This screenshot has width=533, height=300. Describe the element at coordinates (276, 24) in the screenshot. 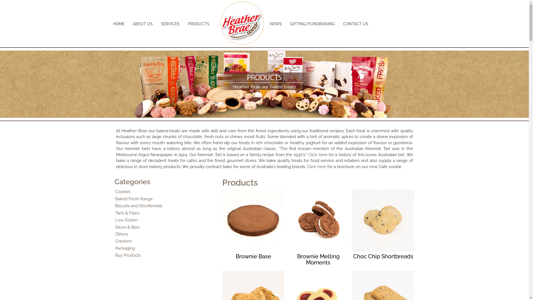

I see `NEWS` at that location.